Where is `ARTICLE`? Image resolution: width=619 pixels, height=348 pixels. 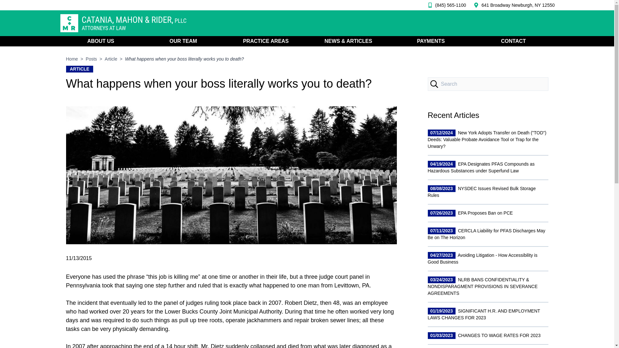
ARTICLE is located at coordinates (79, 69).